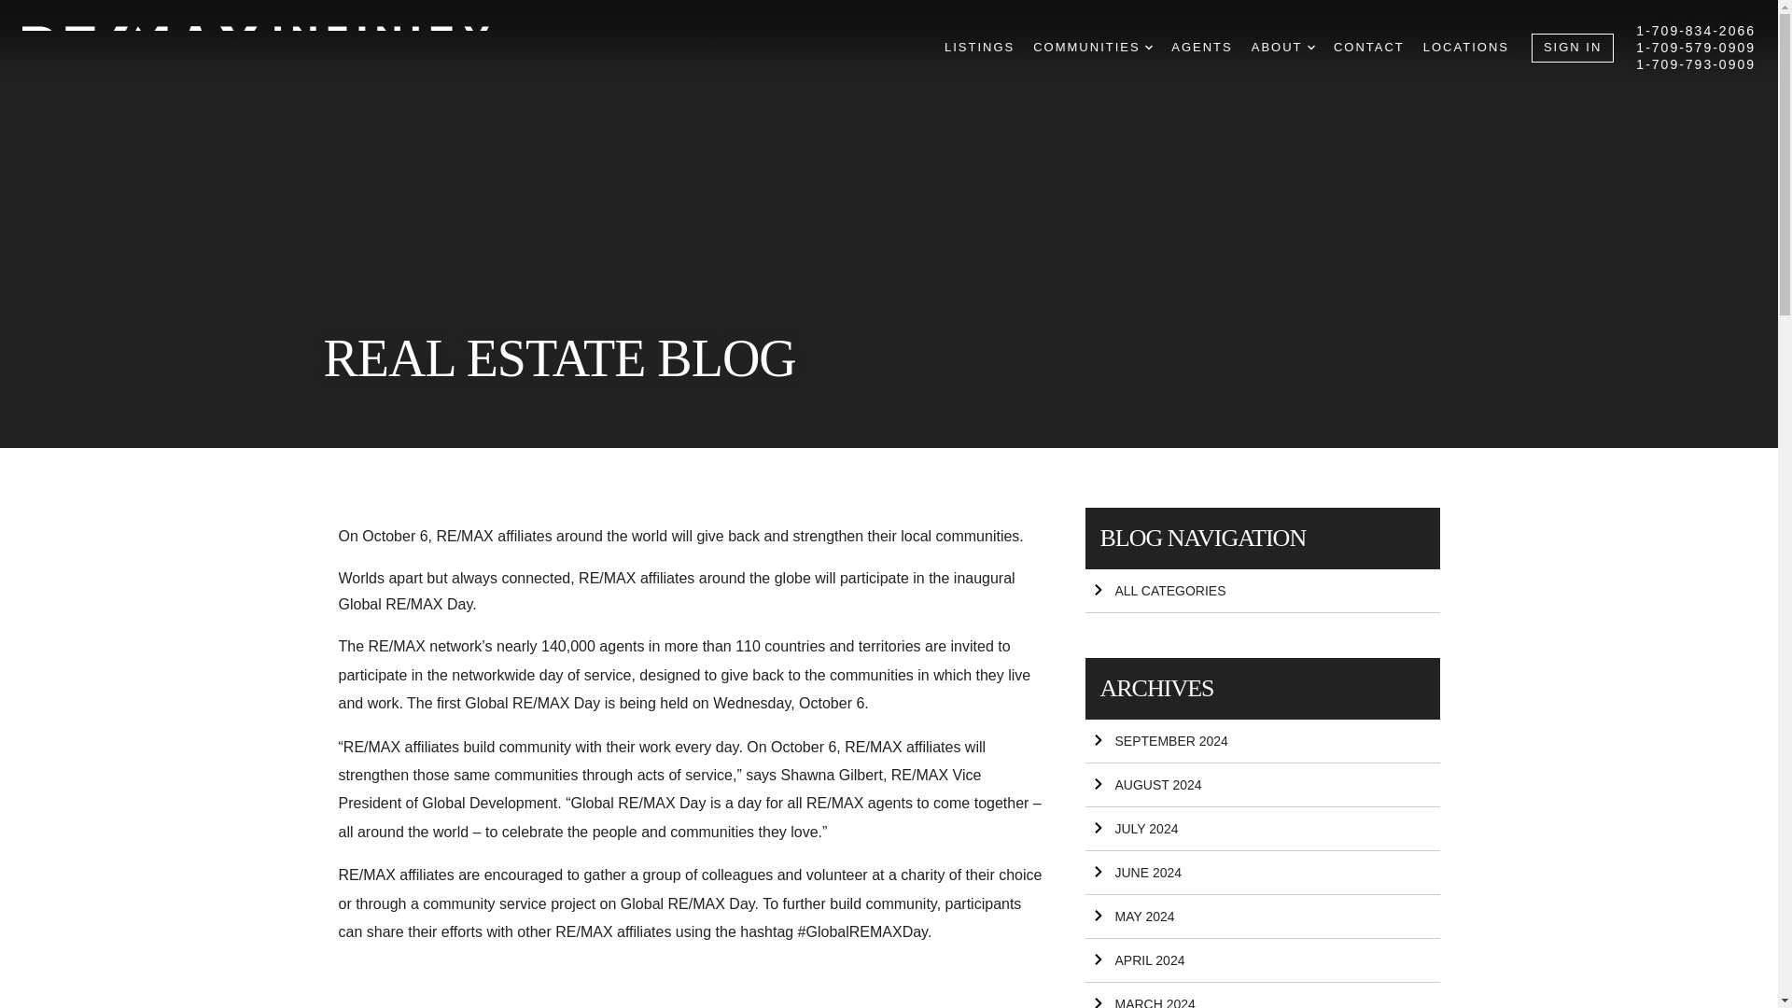 The width and height of the screenshot is (1792, 1008). What do you see at coordinates (1695, 48) in the screenshot?
I see `1-709-579-0909` at bounding box center [1695, 48].